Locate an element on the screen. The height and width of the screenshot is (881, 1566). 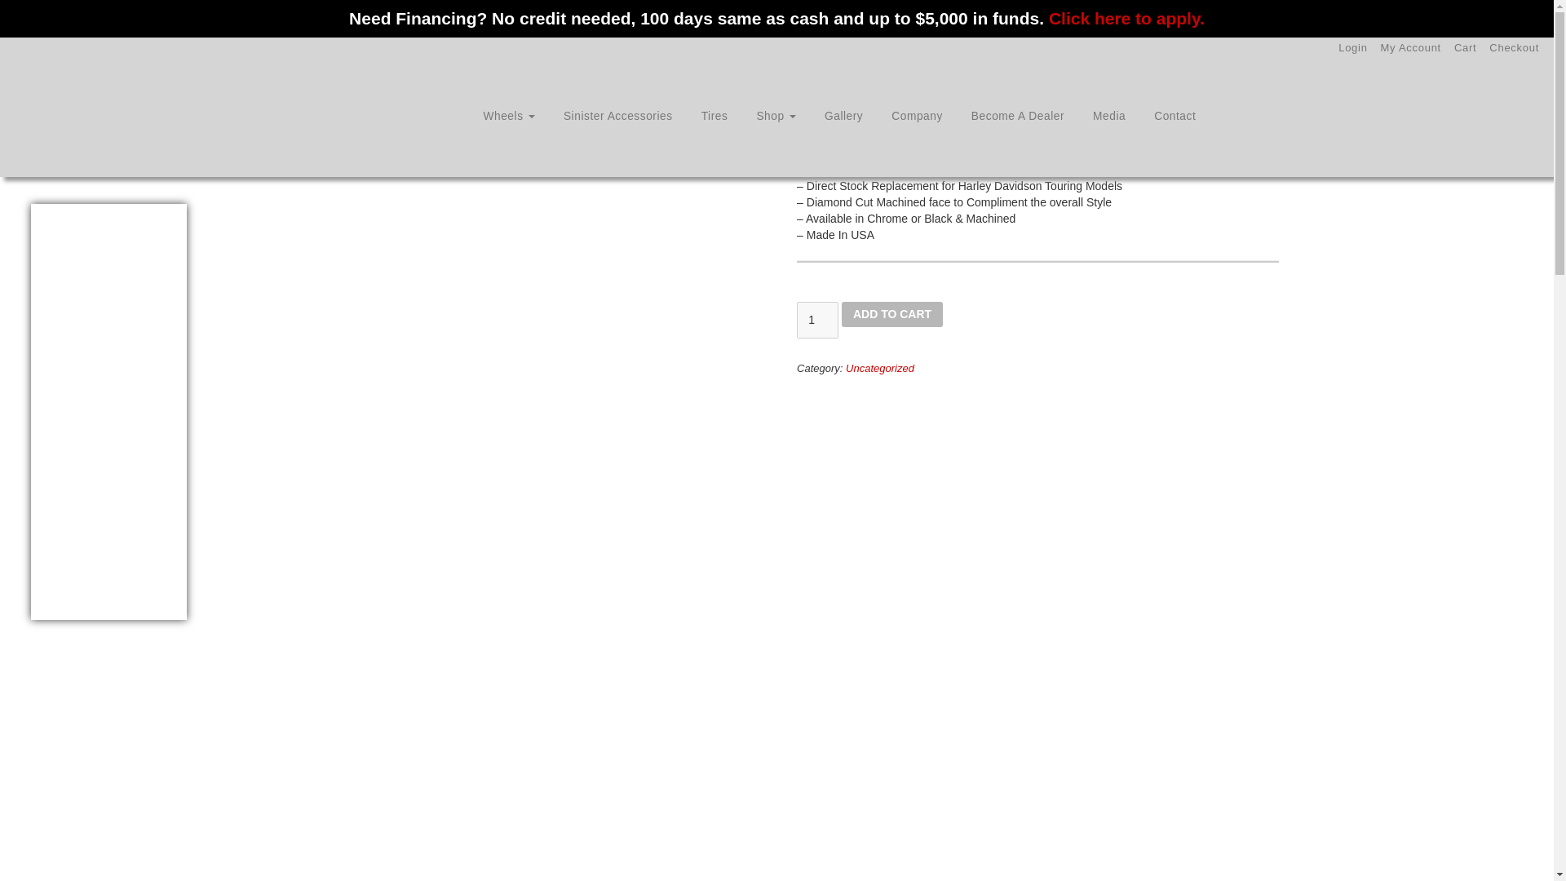
Contact is located at coordinates (1174, 117).